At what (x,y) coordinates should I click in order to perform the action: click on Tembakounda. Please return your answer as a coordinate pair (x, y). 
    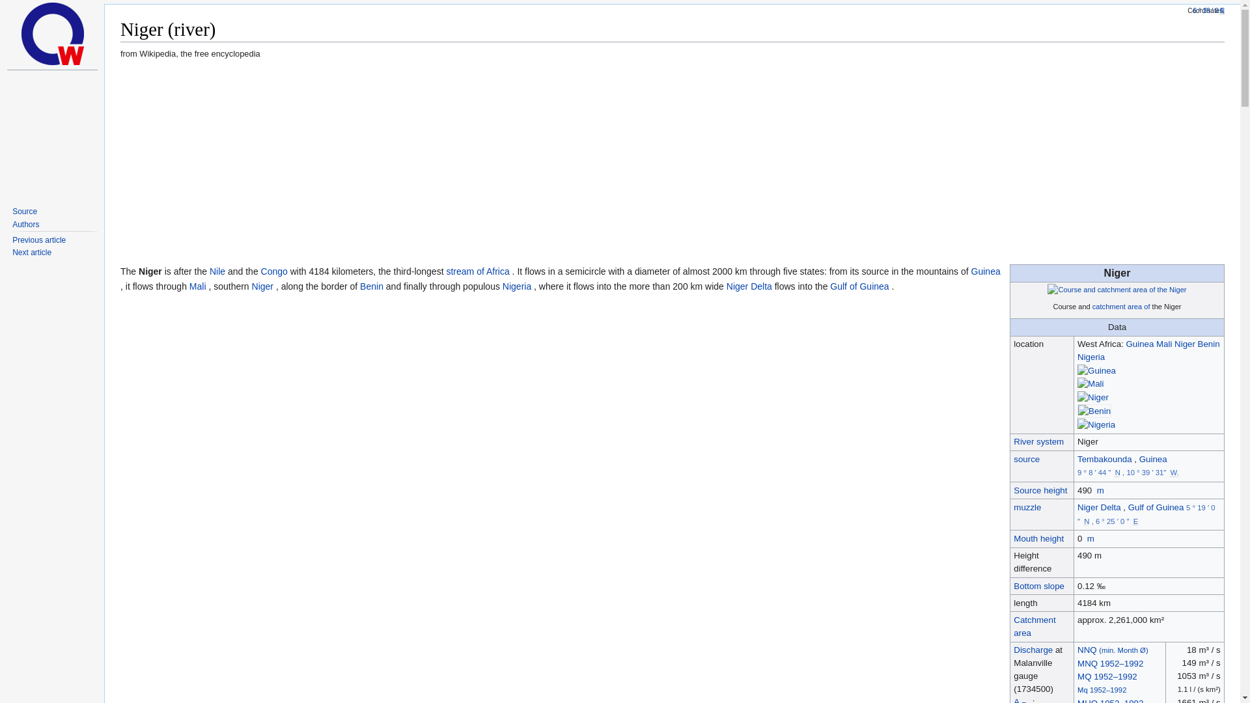
    Looking at the image, I should click on (1105, 458).